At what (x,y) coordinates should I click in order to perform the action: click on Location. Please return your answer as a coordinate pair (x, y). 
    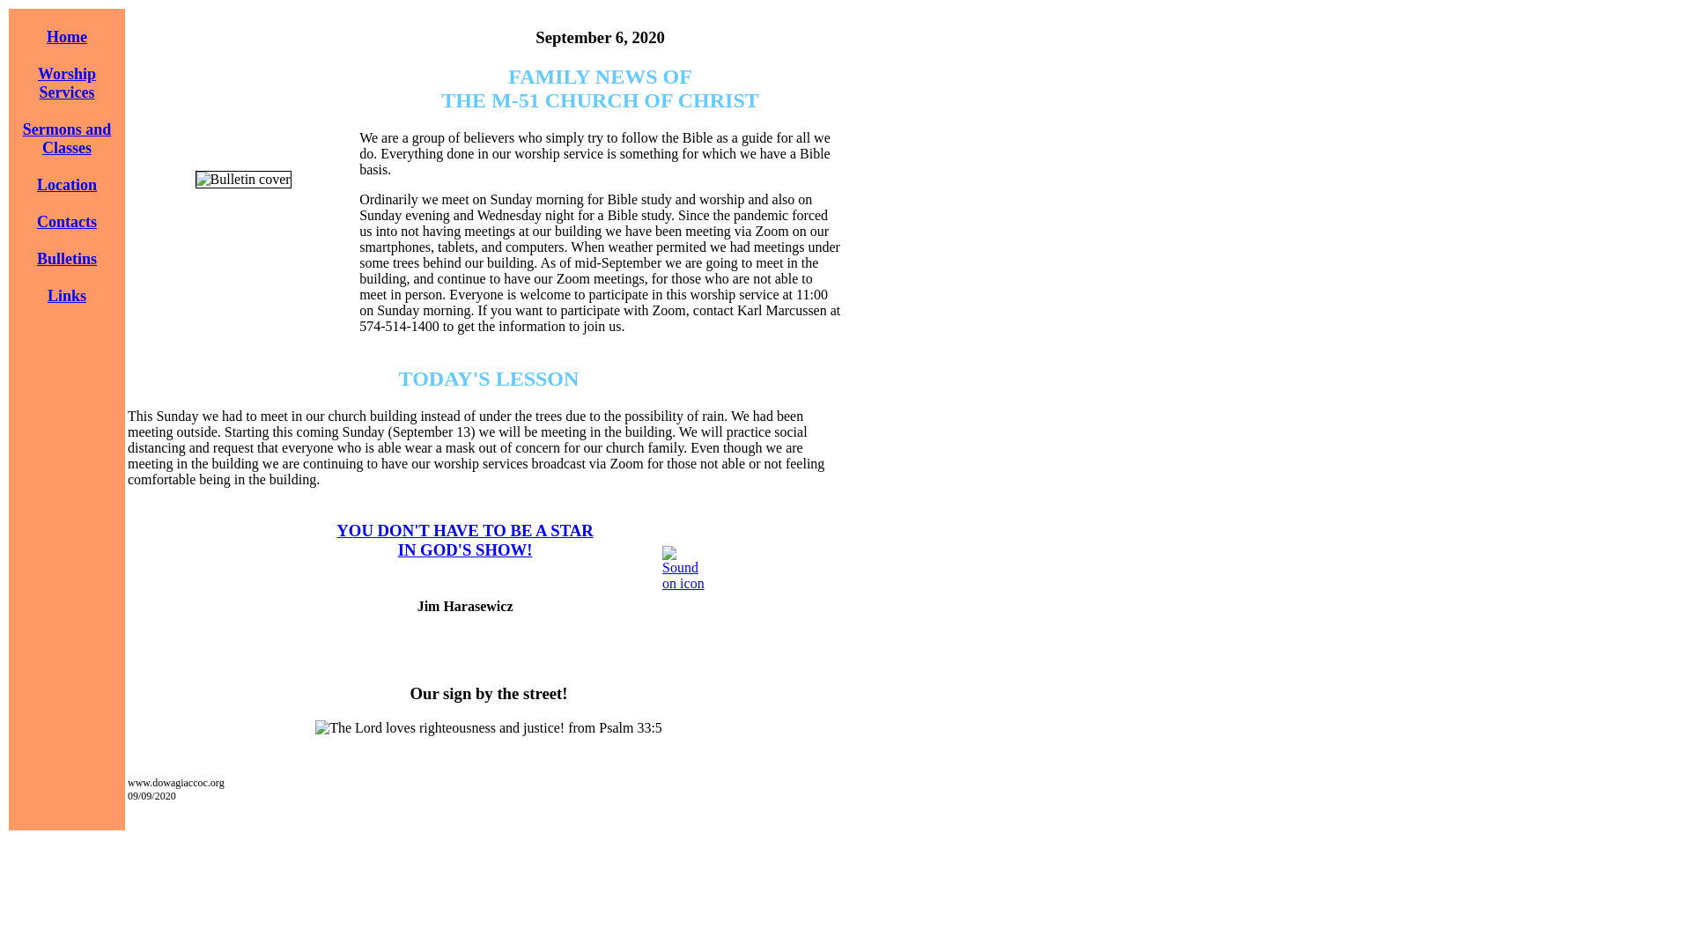
    Looking at the image, I should click on (67, 185).